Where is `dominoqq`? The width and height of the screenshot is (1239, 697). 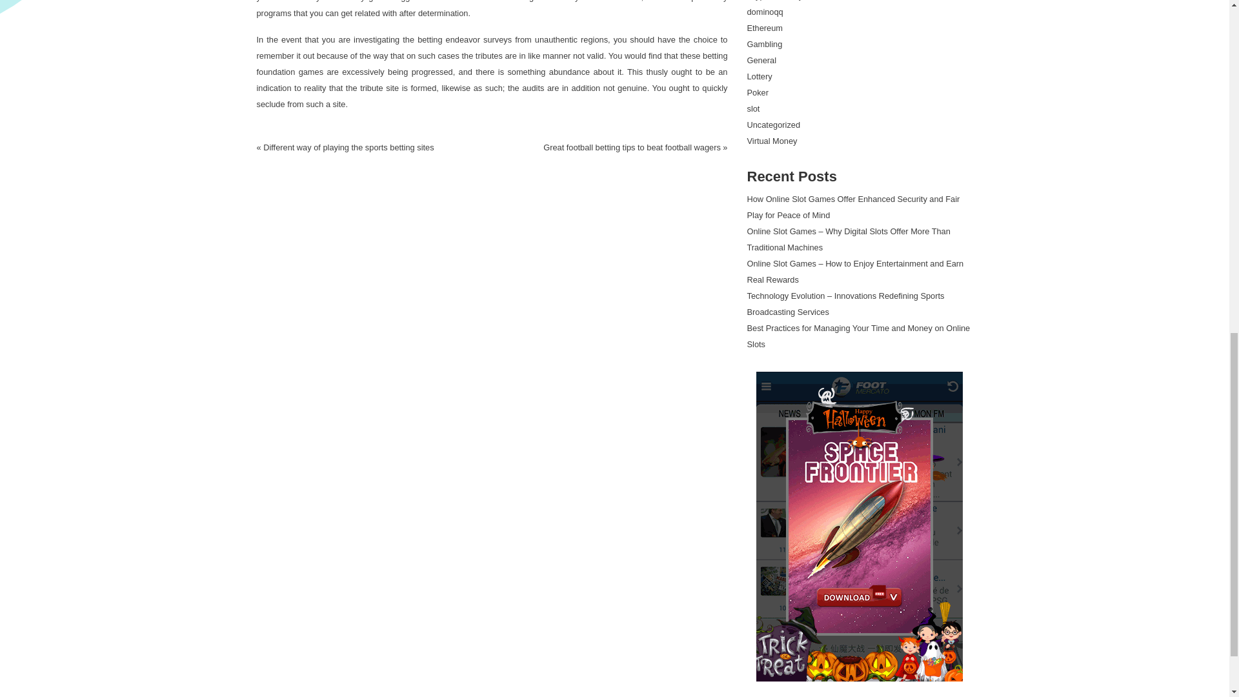
dominoqq is located at coordinates (765, 12).